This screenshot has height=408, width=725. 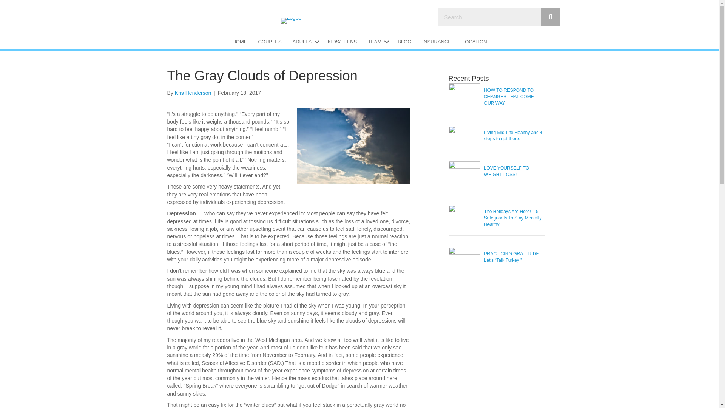 I want to click on ADULTS, so click(x=304, y=42).